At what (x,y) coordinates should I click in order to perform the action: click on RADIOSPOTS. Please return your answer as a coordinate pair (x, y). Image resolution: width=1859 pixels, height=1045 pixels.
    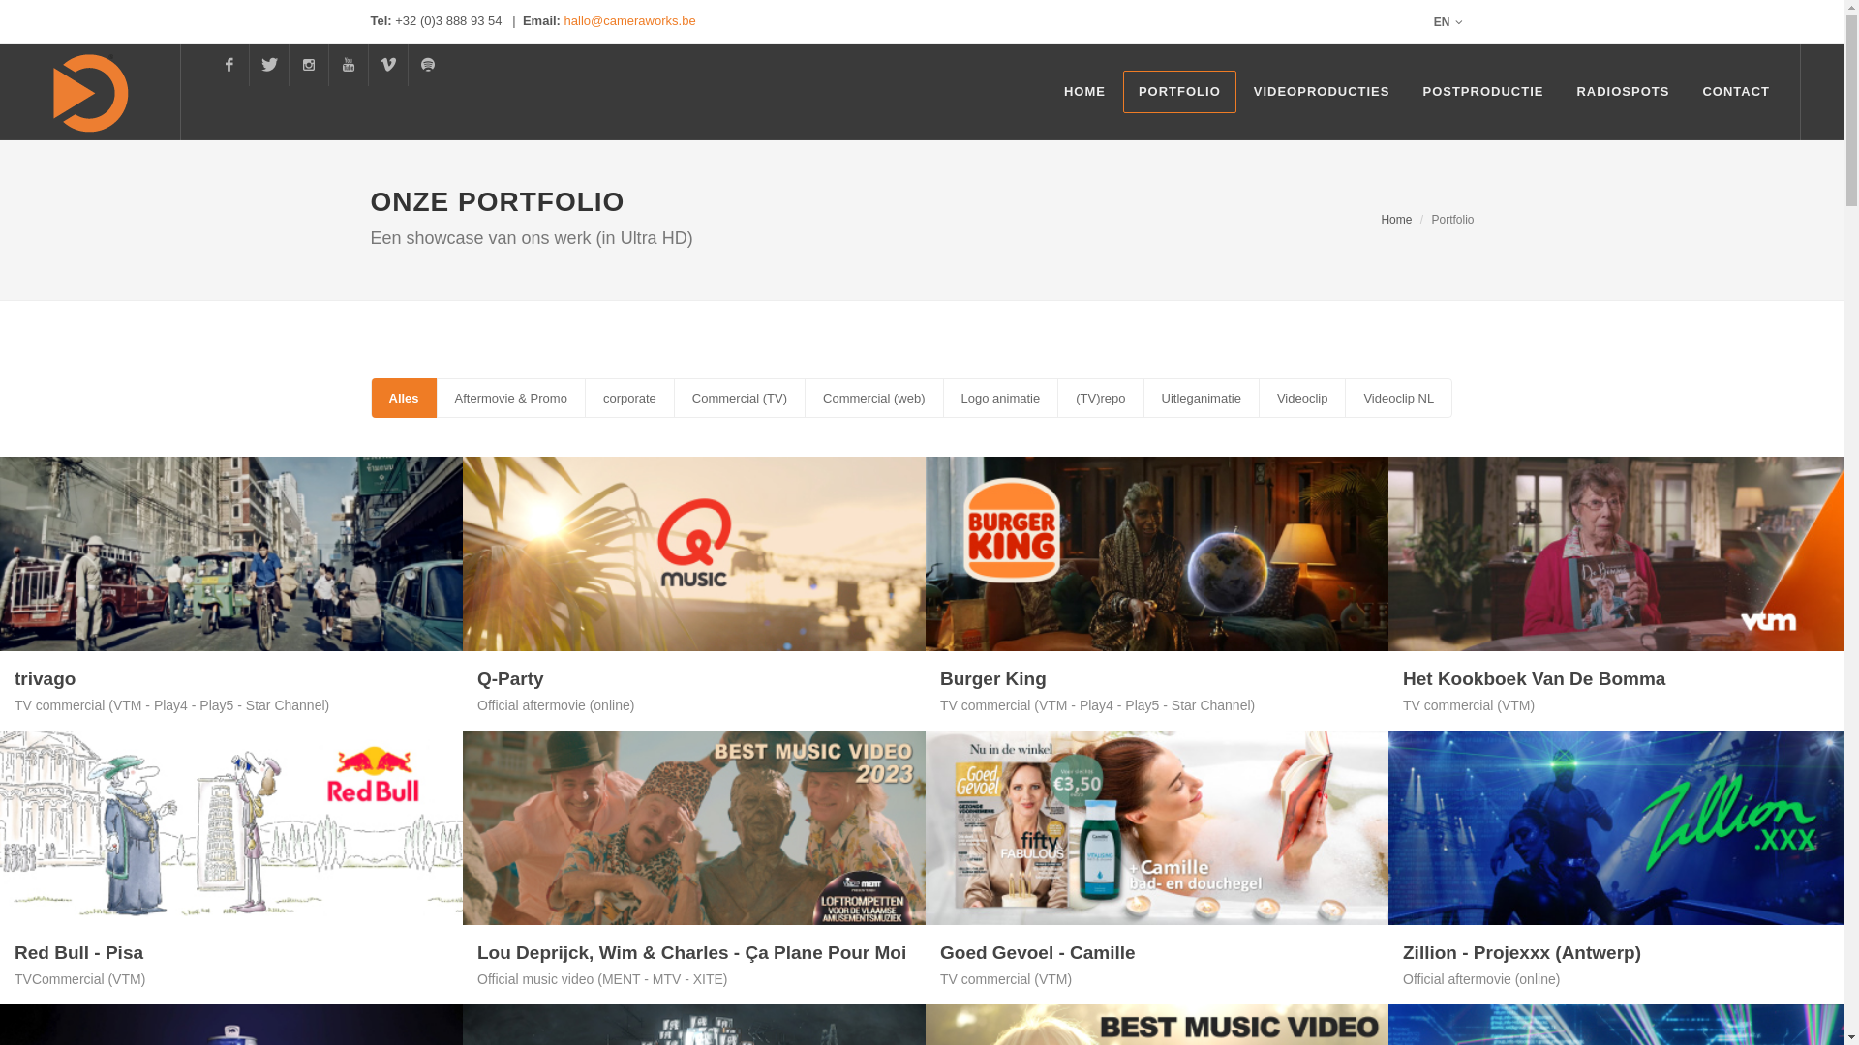
    Looking at the image, I should click on (1623, 92).